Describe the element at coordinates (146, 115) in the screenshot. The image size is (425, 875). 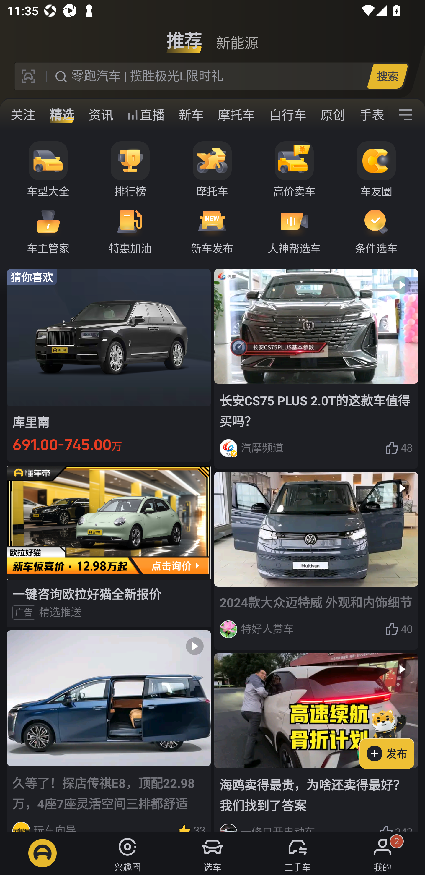
I see `直播` at that location.